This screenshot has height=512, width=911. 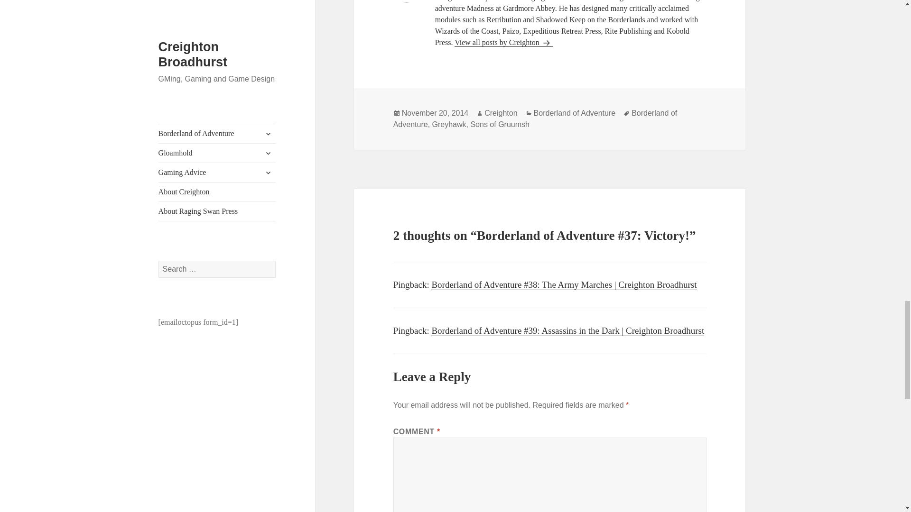 I want to click on Greyhawk, so click(x=449, y=124).